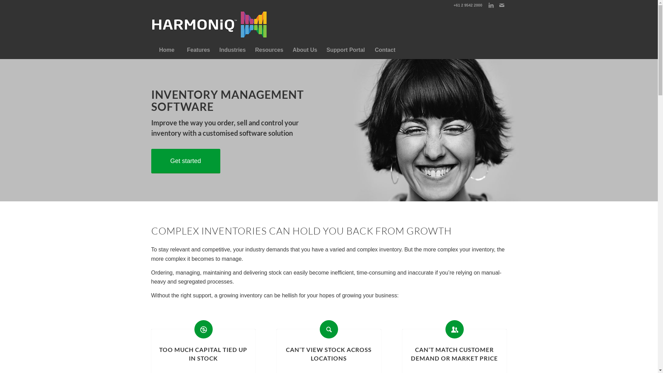 The width and height of the screenshot is (663, 373). What do you see at coordinates (232, 50) in the screenshot?
I see `Industries` at bounding box center [232, 50].